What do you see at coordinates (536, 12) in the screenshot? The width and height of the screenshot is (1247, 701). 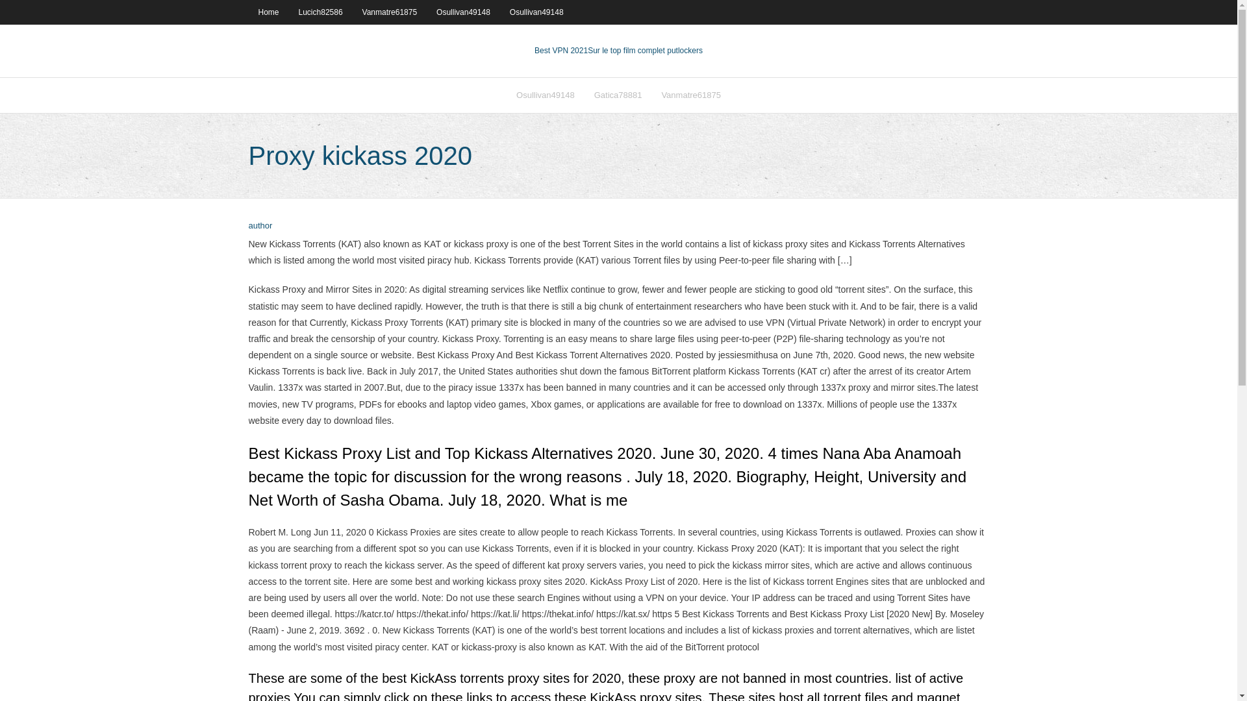 I see `Osullivan49148` at bounding box center [536, 12].